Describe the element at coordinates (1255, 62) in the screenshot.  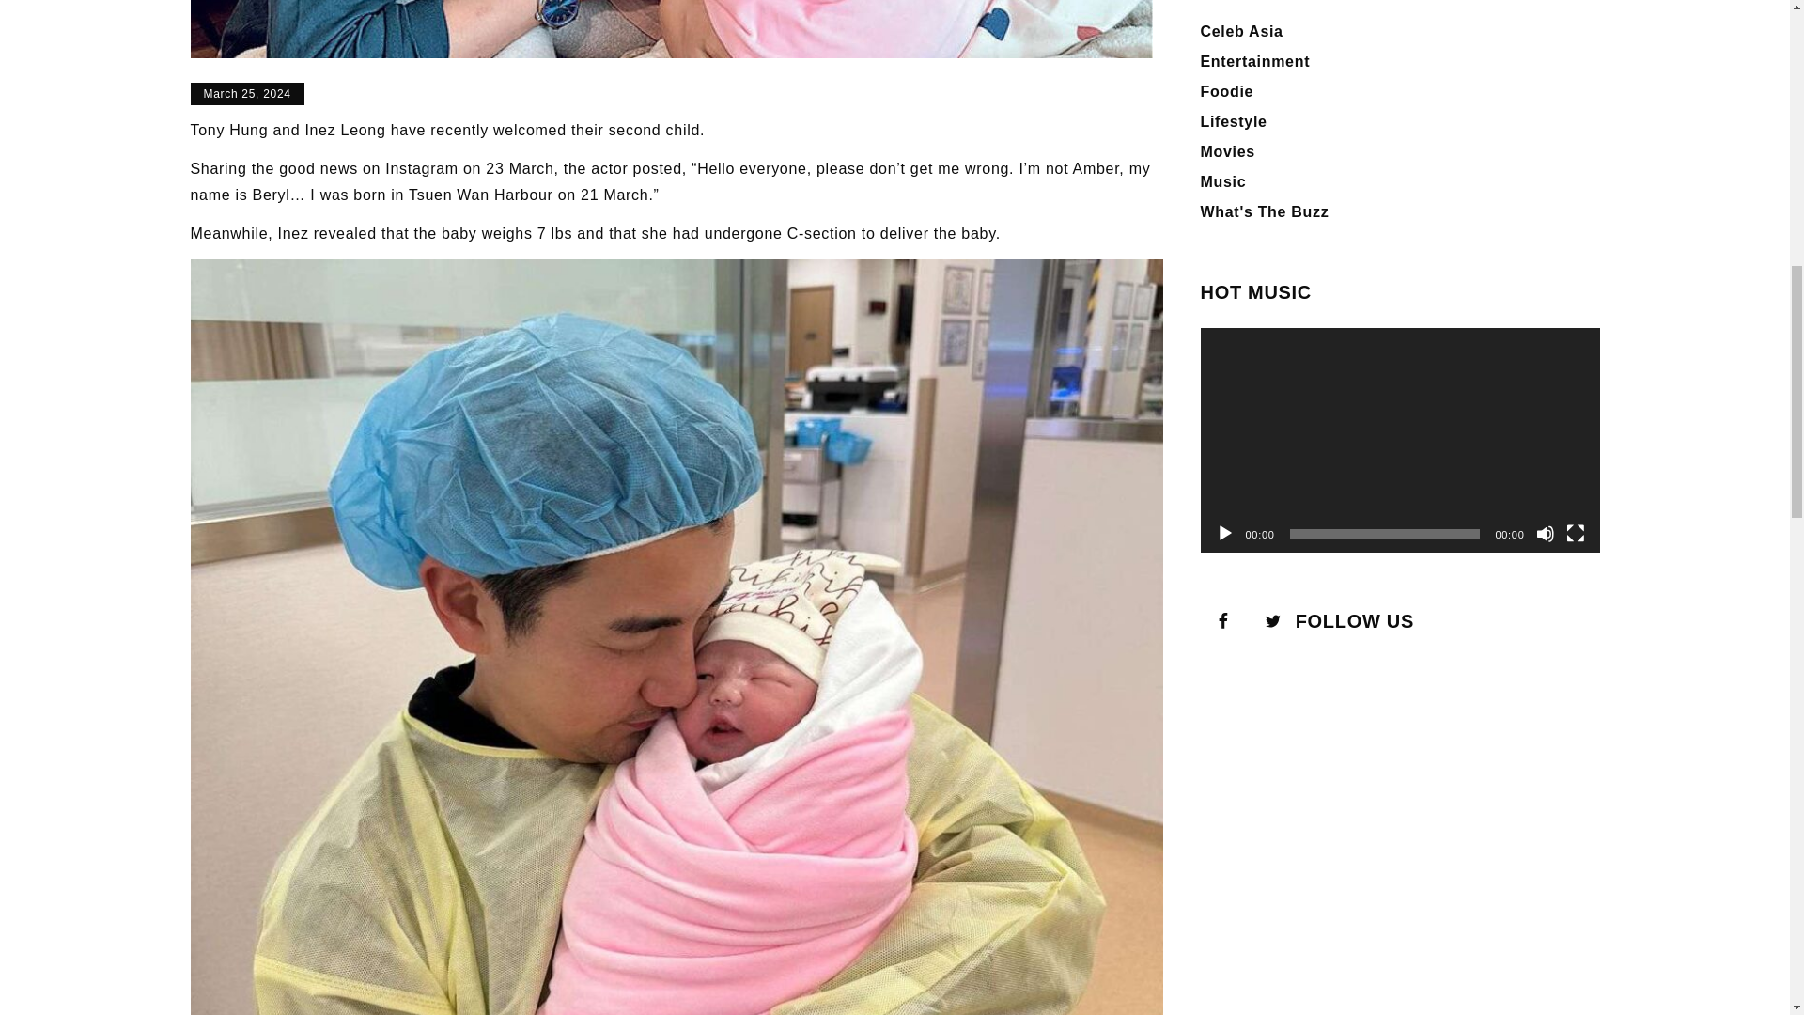
I see `Entertainment` at that location.